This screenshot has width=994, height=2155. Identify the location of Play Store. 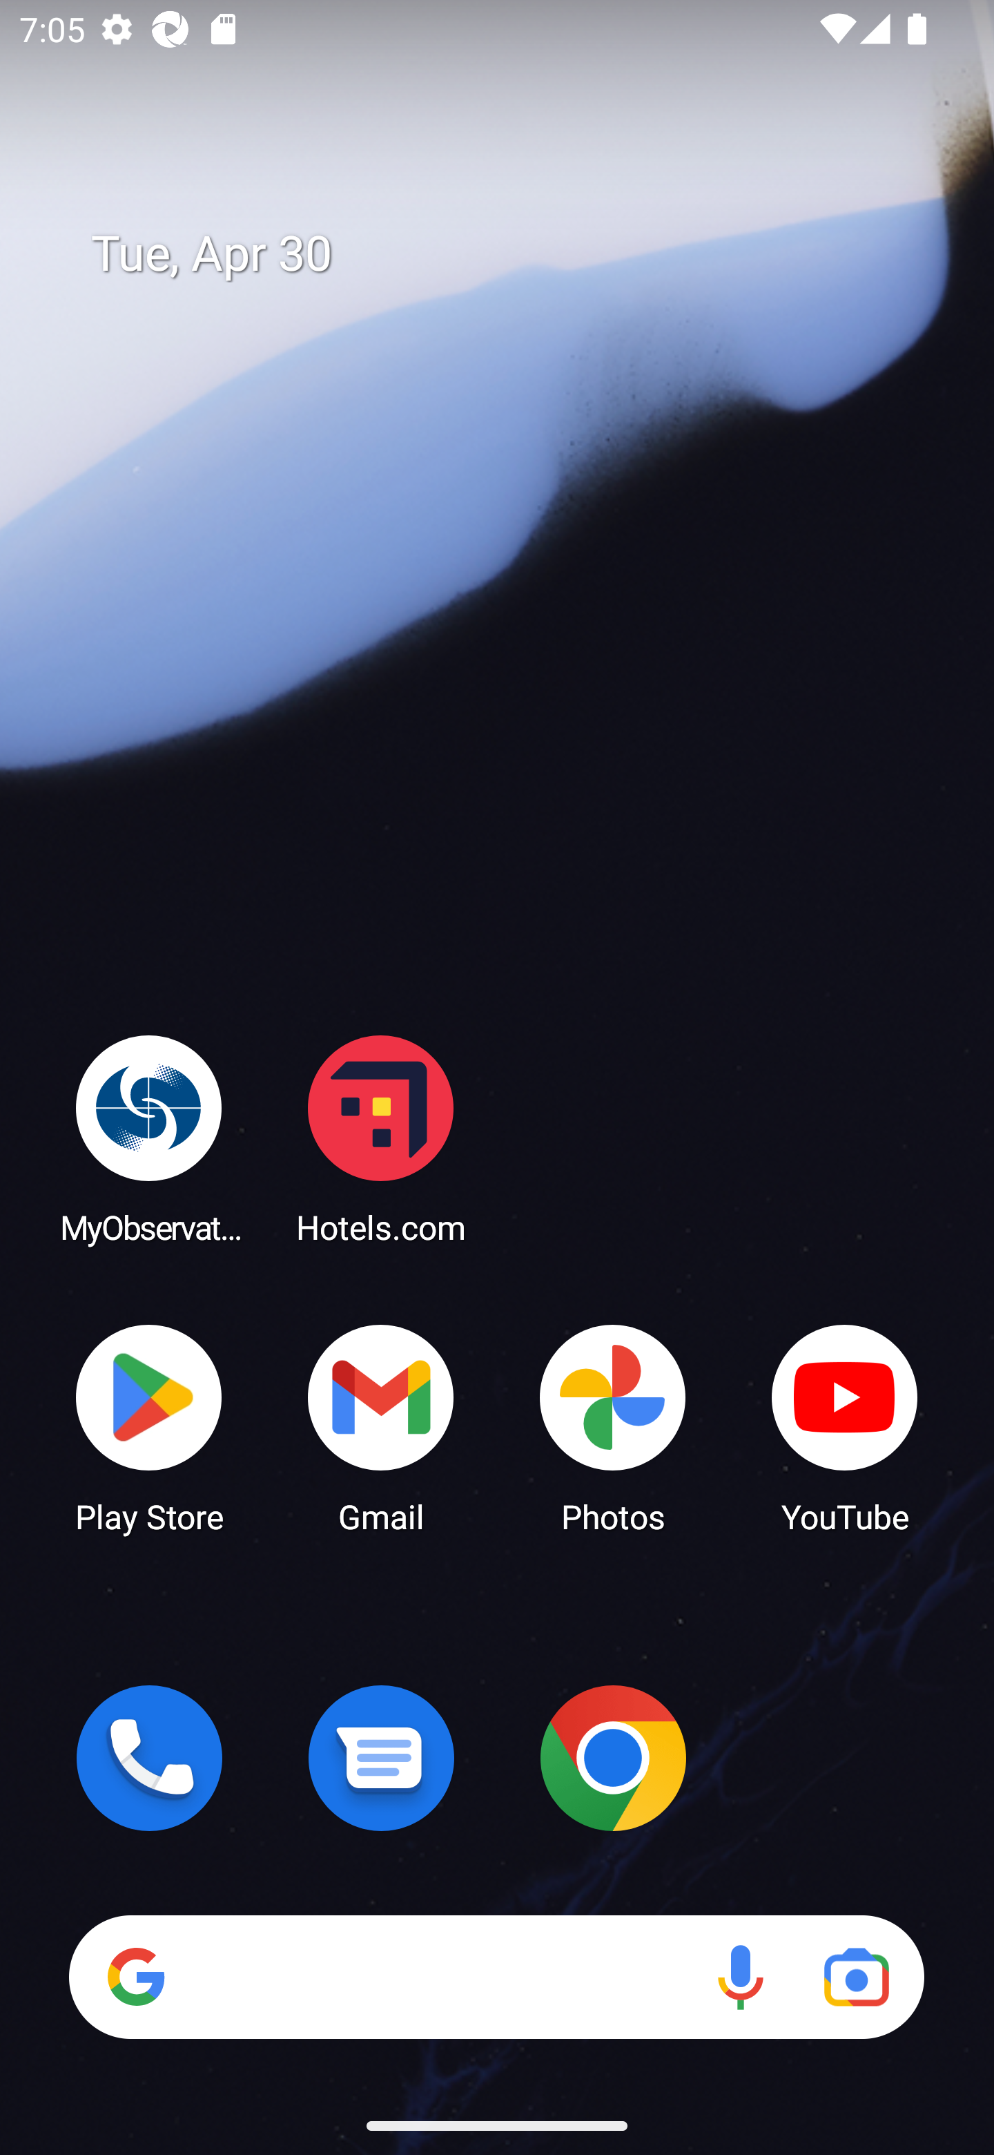
(149, 1427).